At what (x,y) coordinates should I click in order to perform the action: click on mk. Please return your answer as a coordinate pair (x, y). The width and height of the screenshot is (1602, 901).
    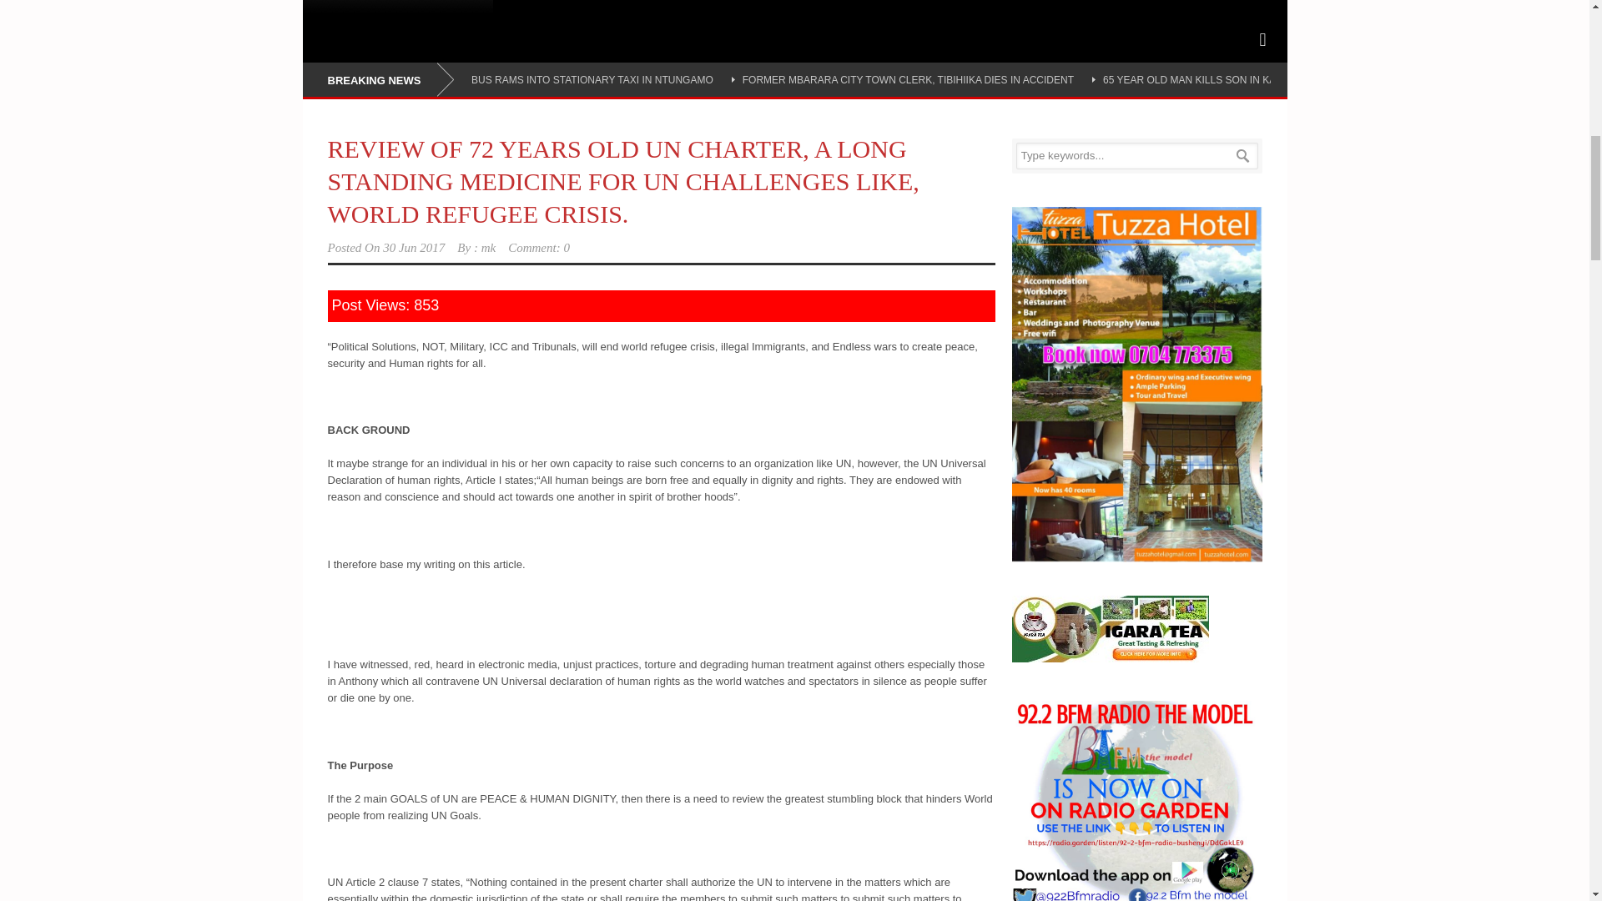
    Looking at the image, I should click on (489, 247).